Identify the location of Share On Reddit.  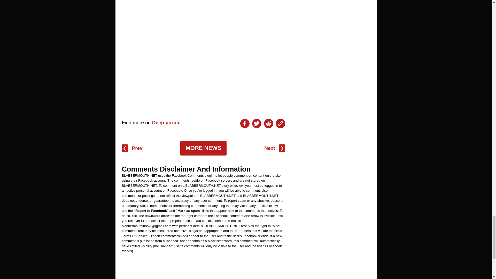
(268, 123).